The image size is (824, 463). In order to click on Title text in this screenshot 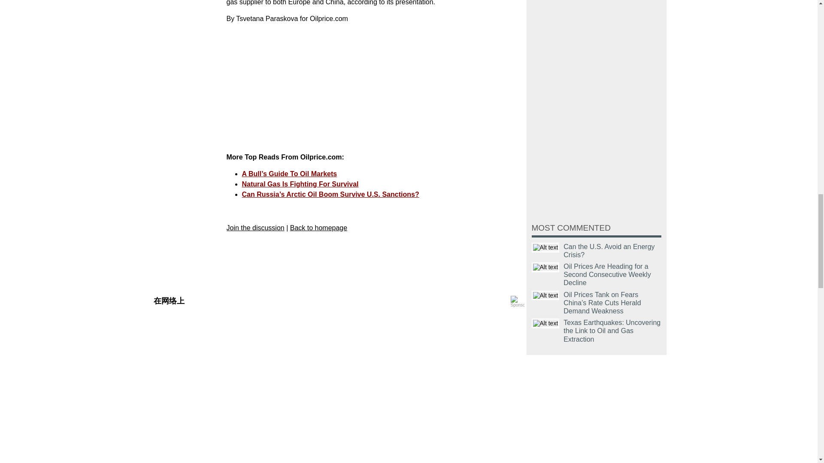, I will do `click(545, 295)`.